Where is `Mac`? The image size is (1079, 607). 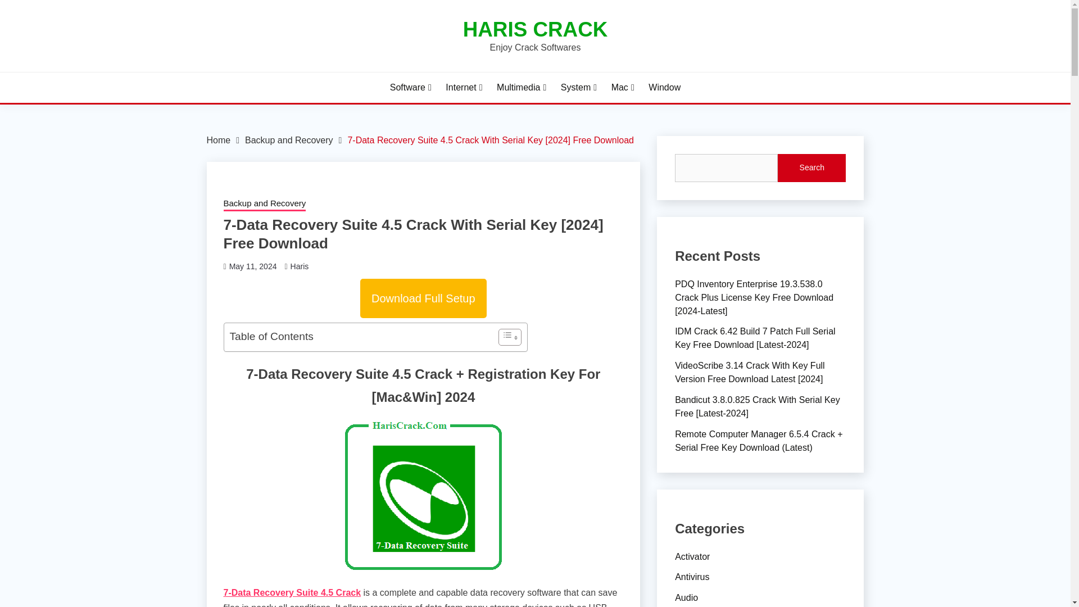
Mac is located at coordinates (623, 88).